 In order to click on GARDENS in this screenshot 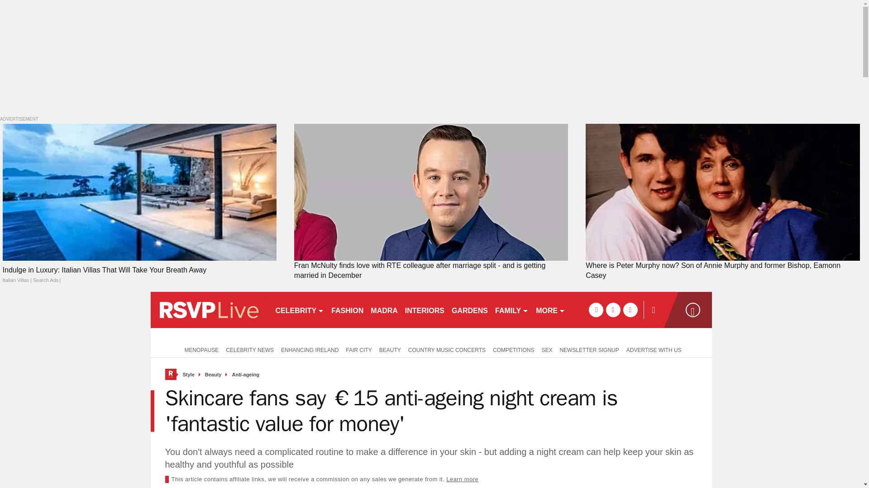, I will do `click(470, 310)`.